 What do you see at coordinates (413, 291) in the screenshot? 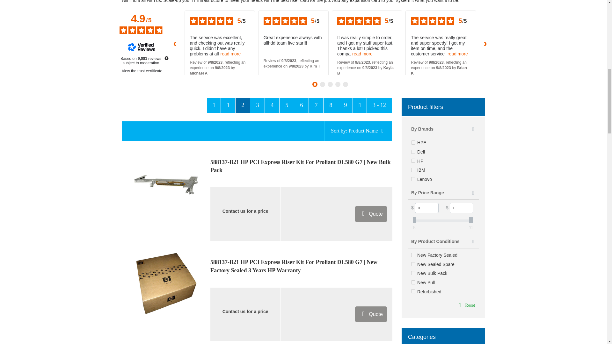
I see `203` at bounding box center [413, 291].